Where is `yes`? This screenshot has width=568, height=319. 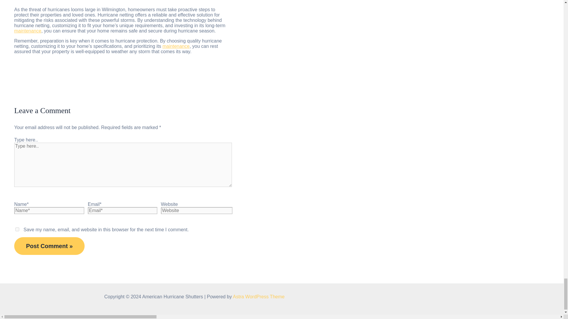 yes is located at coordinates (17, 229).